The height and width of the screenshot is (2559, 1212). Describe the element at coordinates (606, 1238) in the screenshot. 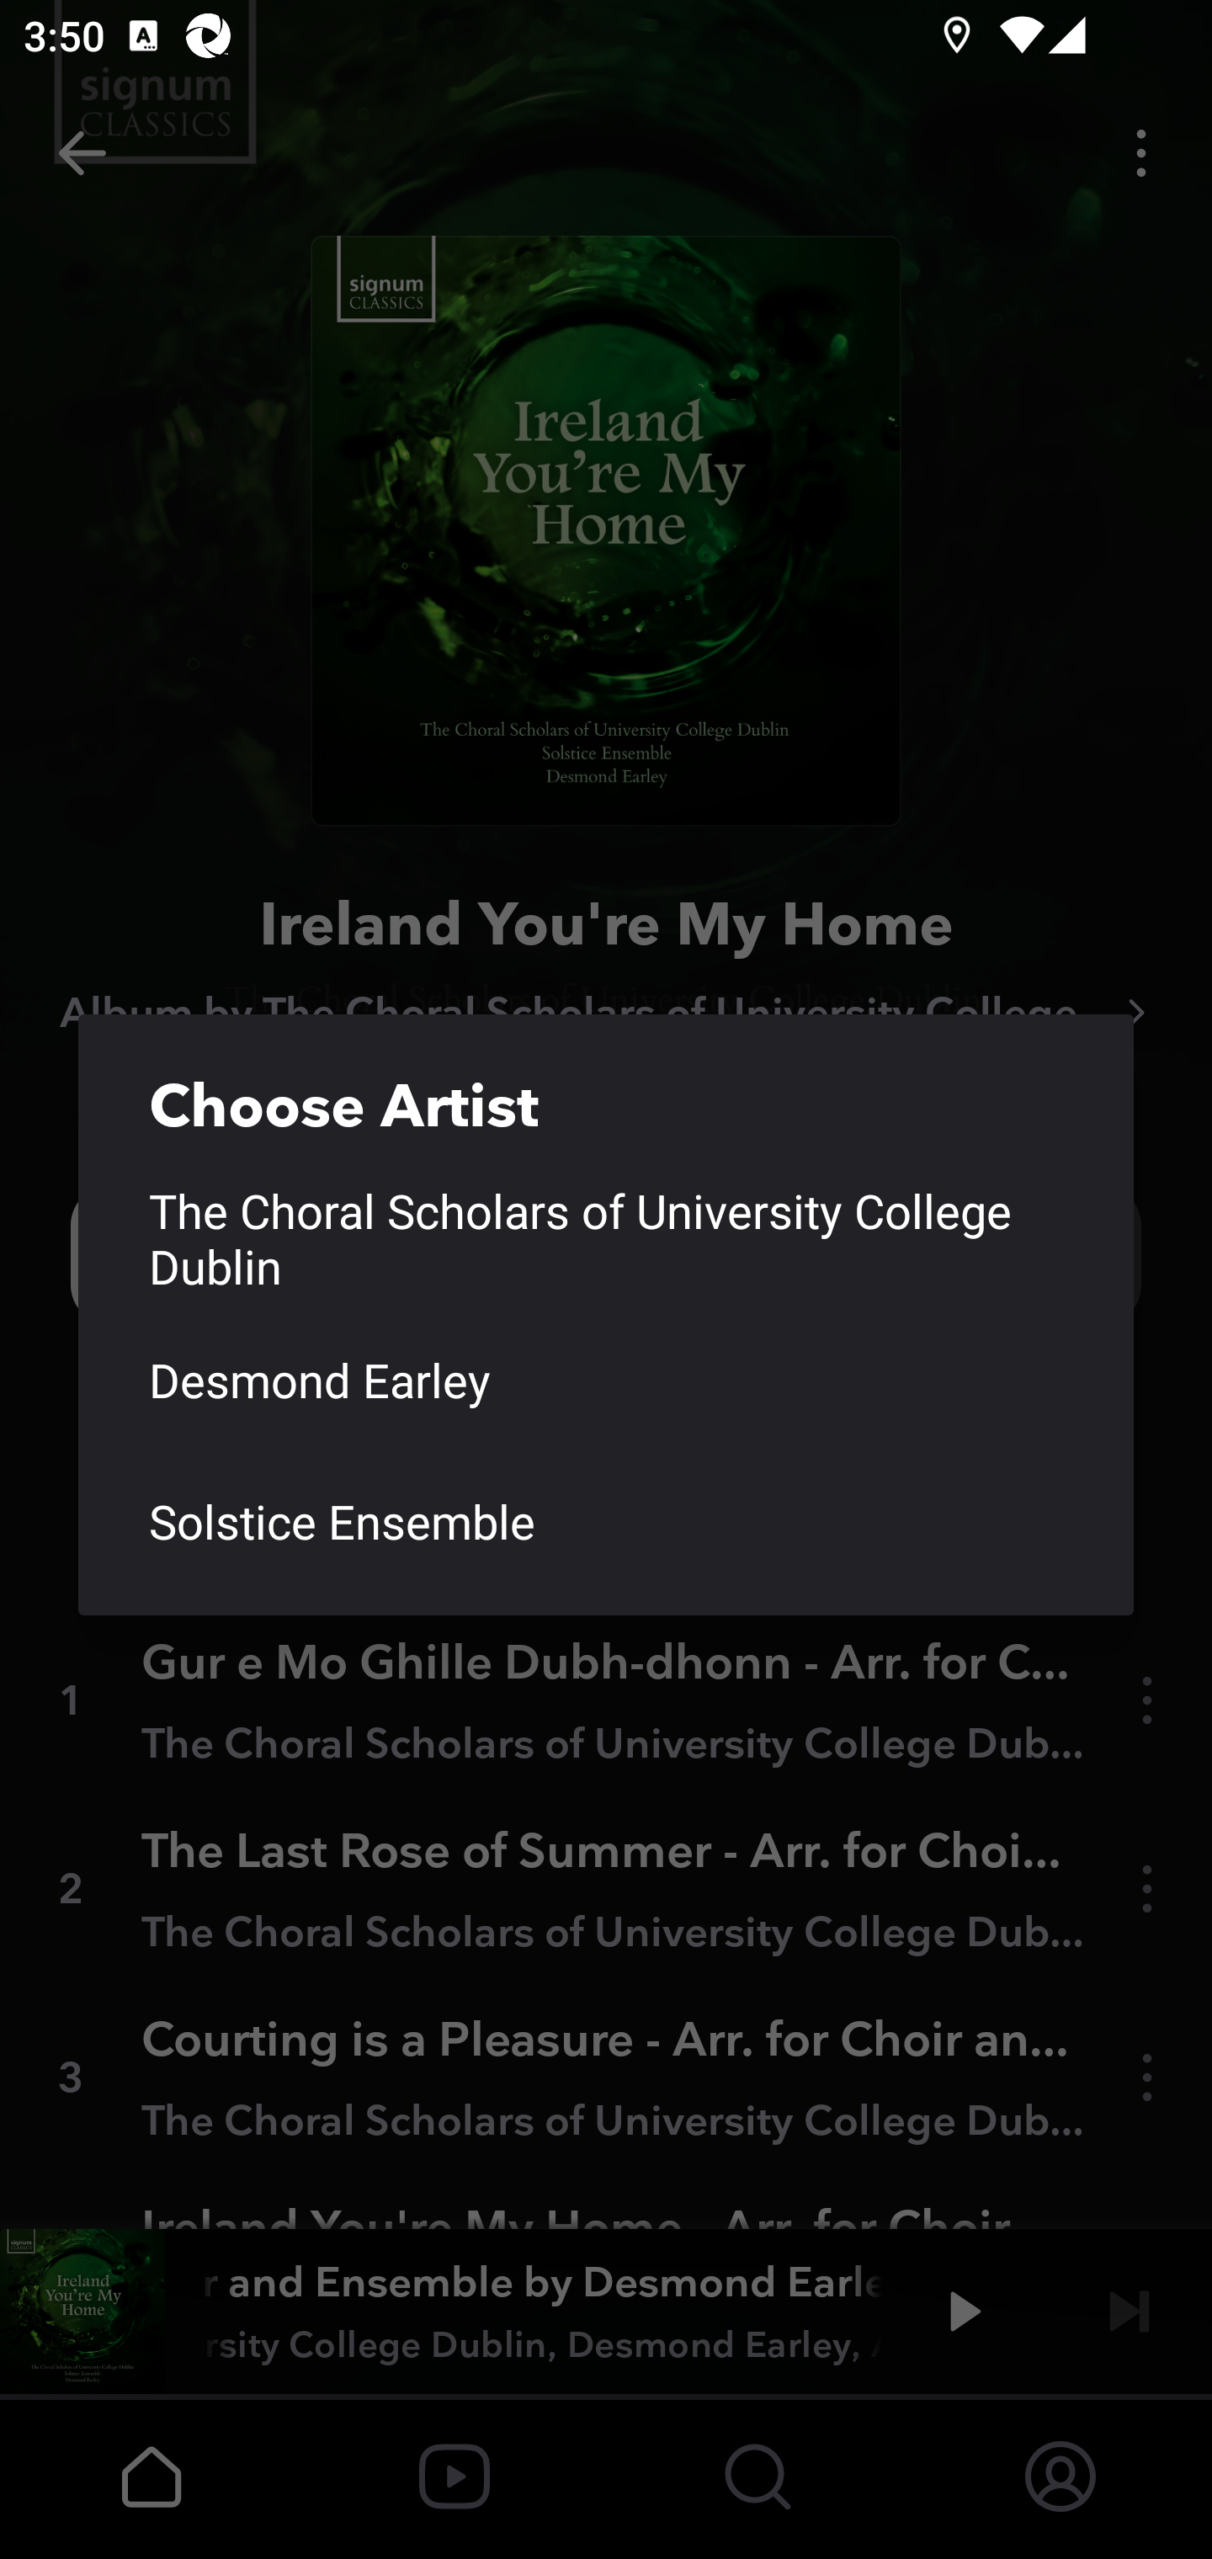

I see `The Choral Scholars of University College Dublin` at that location.